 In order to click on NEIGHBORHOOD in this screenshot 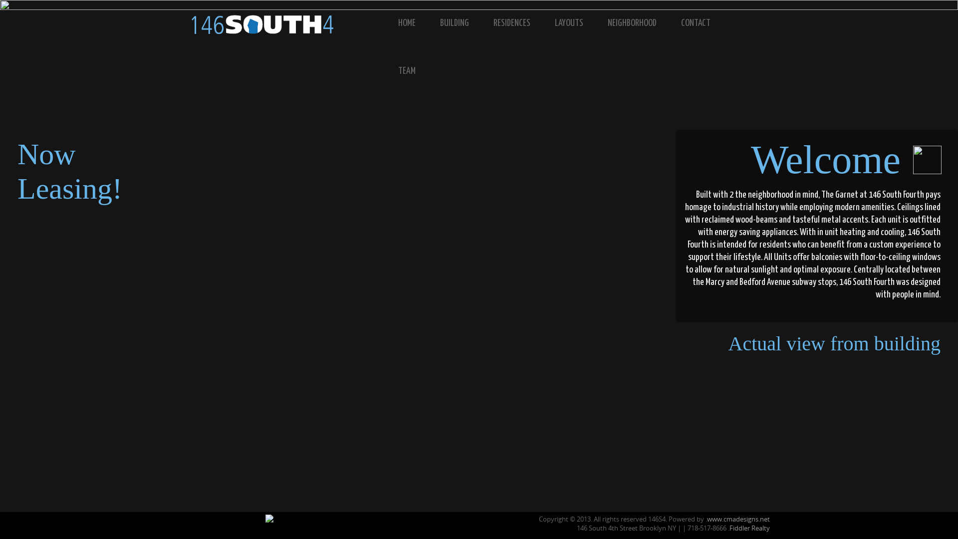, I will do `click(640, 24)`.